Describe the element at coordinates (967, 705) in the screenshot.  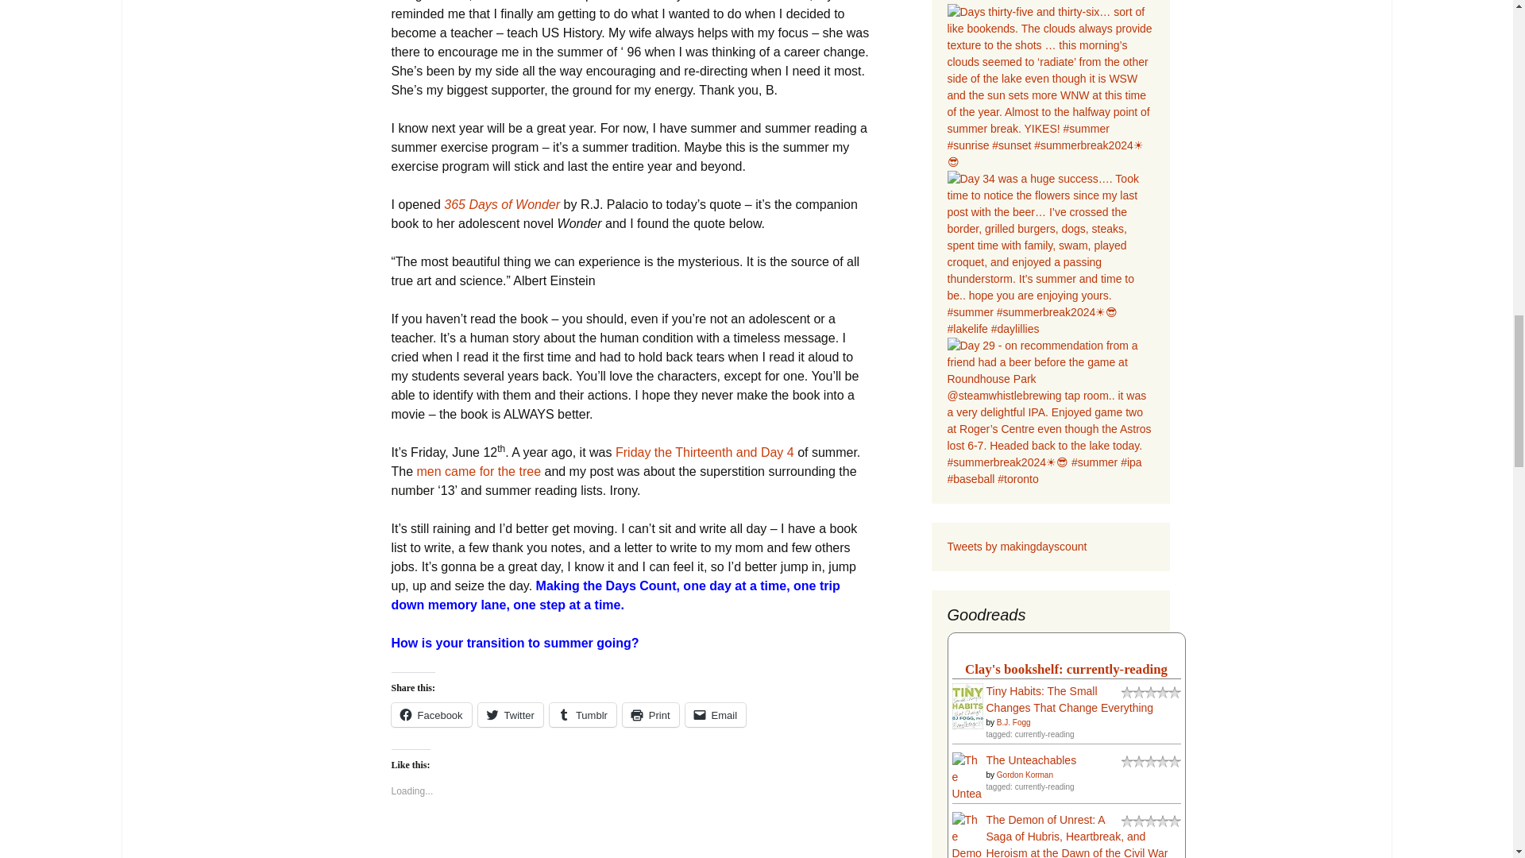
I see `Tiny Habits: The Small Changes That Change Everything` at that location.